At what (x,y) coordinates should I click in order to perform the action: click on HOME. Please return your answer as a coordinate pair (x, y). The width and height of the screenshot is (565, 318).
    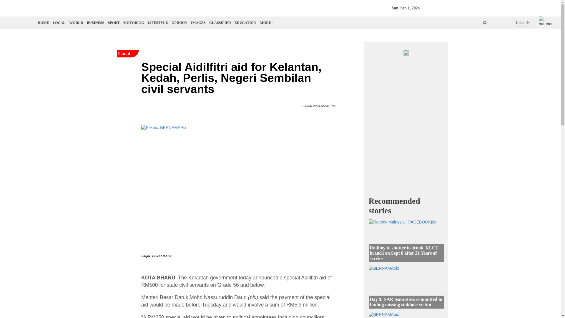
    Looking at the image, I should click on (44, 22).